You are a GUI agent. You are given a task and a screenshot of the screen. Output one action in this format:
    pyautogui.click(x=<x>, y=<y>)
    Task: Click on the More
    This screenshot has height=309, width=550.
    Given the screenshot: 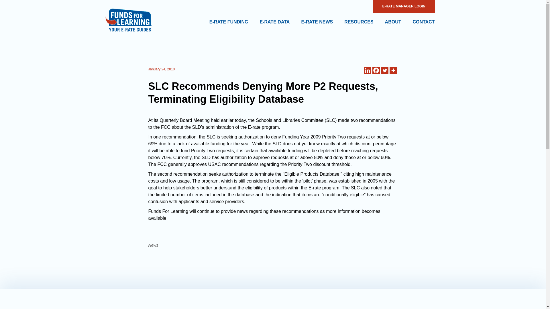 What is the action you would take?
    pyautogui.click(x=393, y=70)
    